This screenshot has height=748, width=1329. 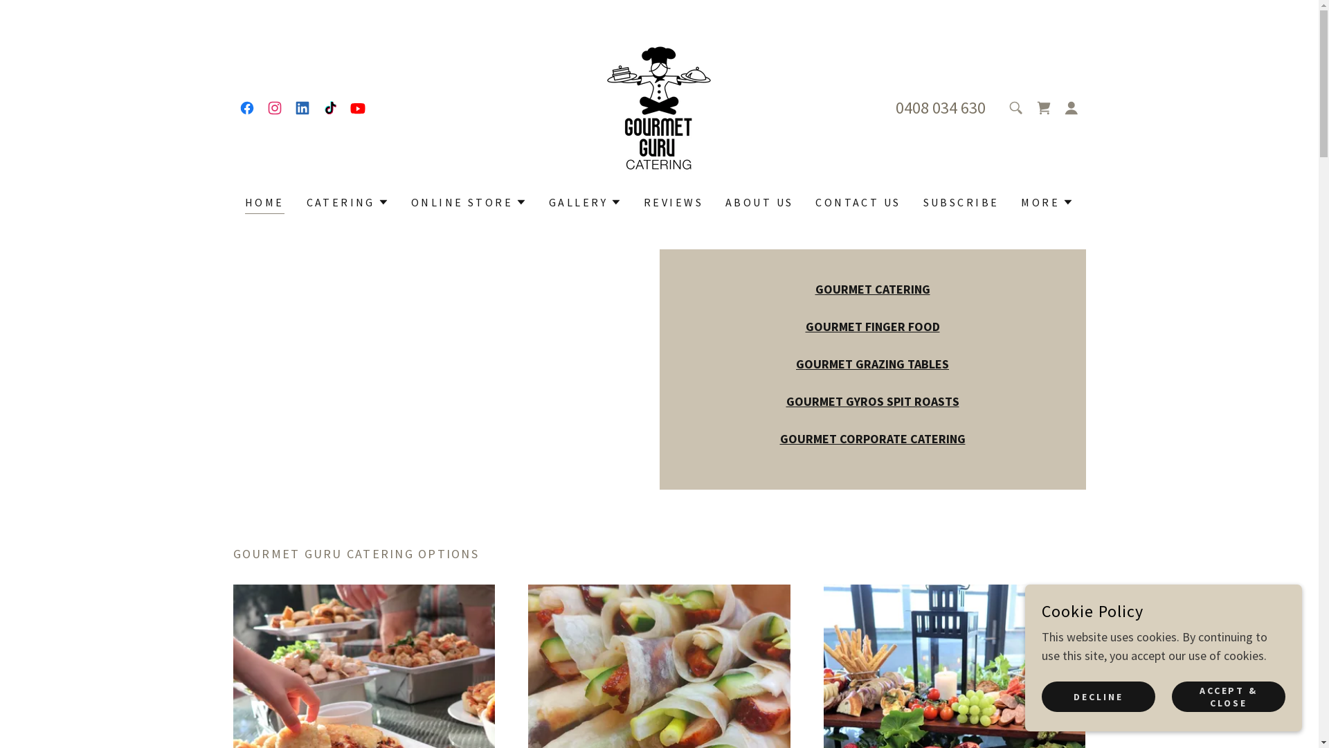 What do you see at coordinates (872, 439) in the screenshot?
I see `GOURMET CORPORATE CATERING` at bounding box center [872, 439].